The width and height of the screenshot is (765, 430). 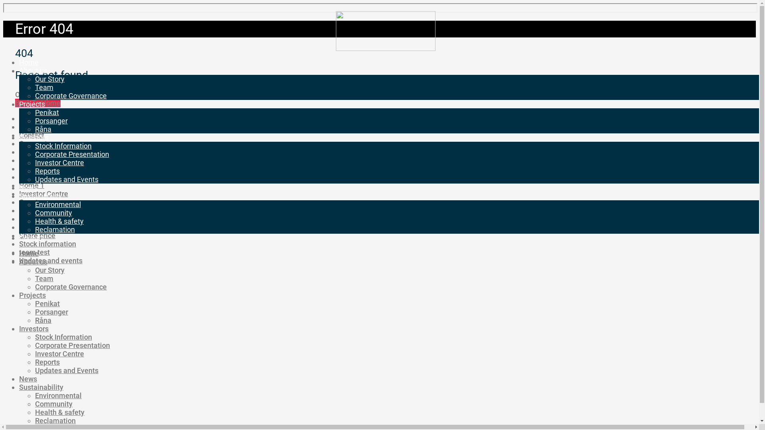 I want to click on Community, so click(x=53, y=213).